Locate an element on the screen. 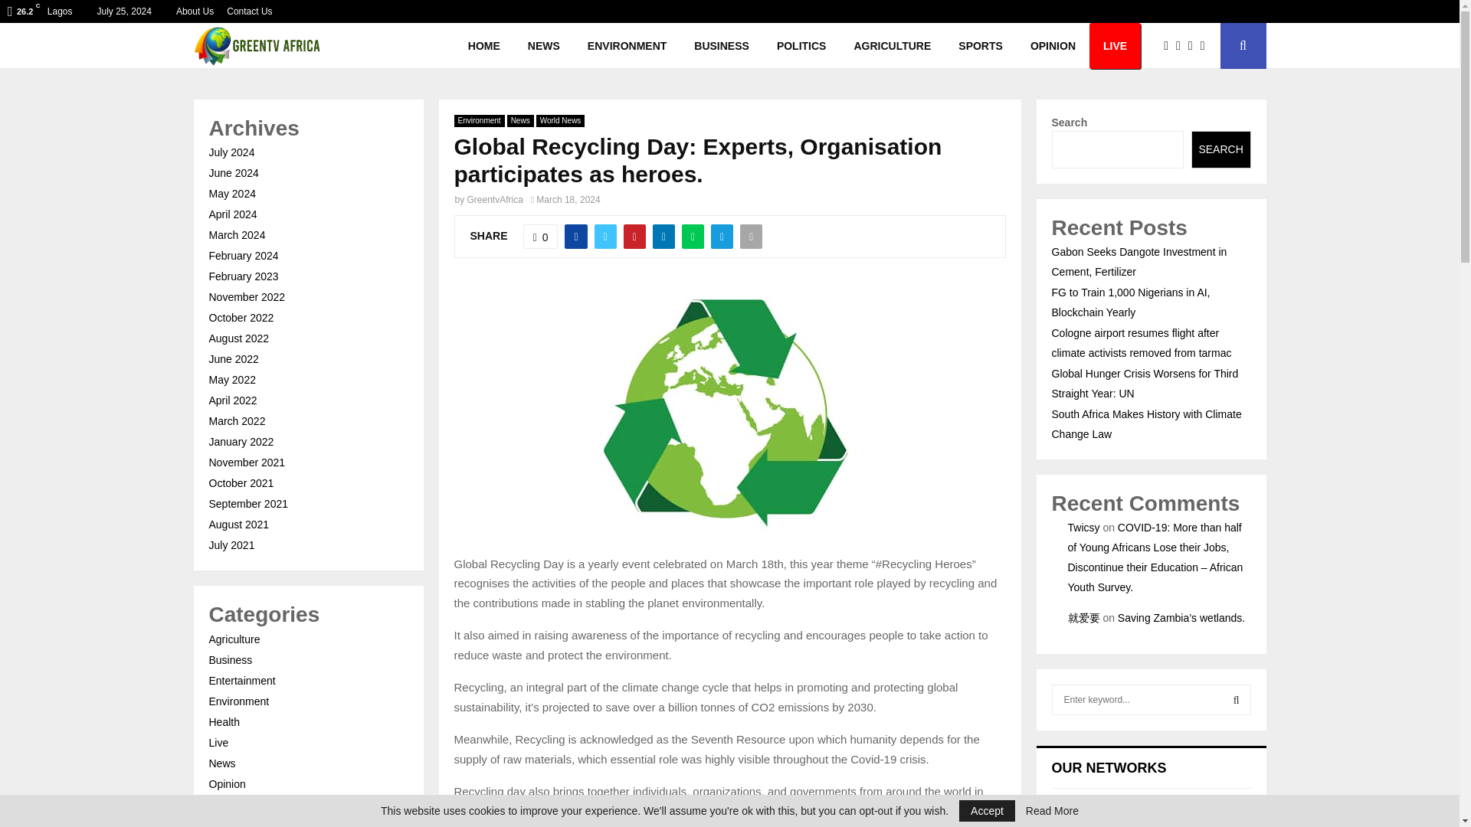  About Us is located at coordinates (195, 11).